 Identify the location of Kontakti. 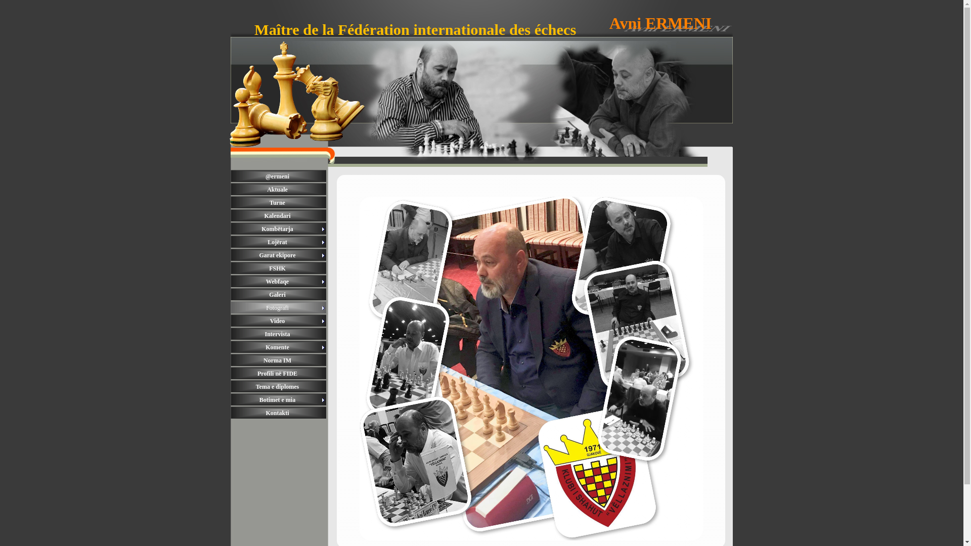
(279, 413).